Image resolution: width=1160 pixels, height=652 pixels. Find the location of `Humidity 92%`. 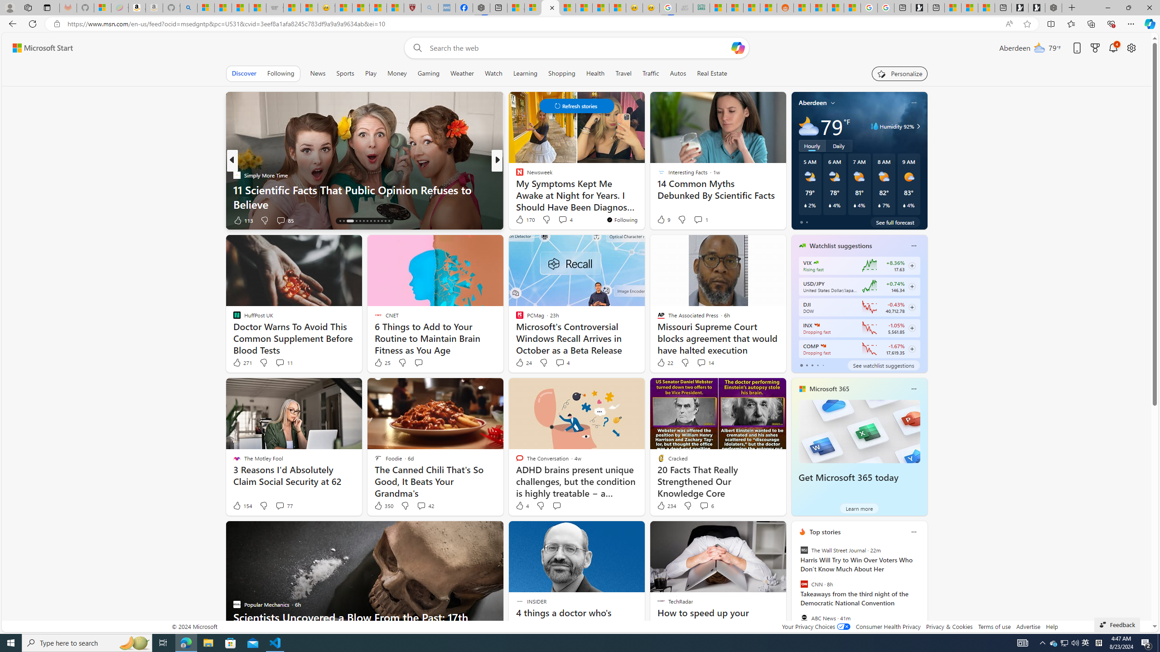

Humidity 92% is located at coordinates (917, 126).